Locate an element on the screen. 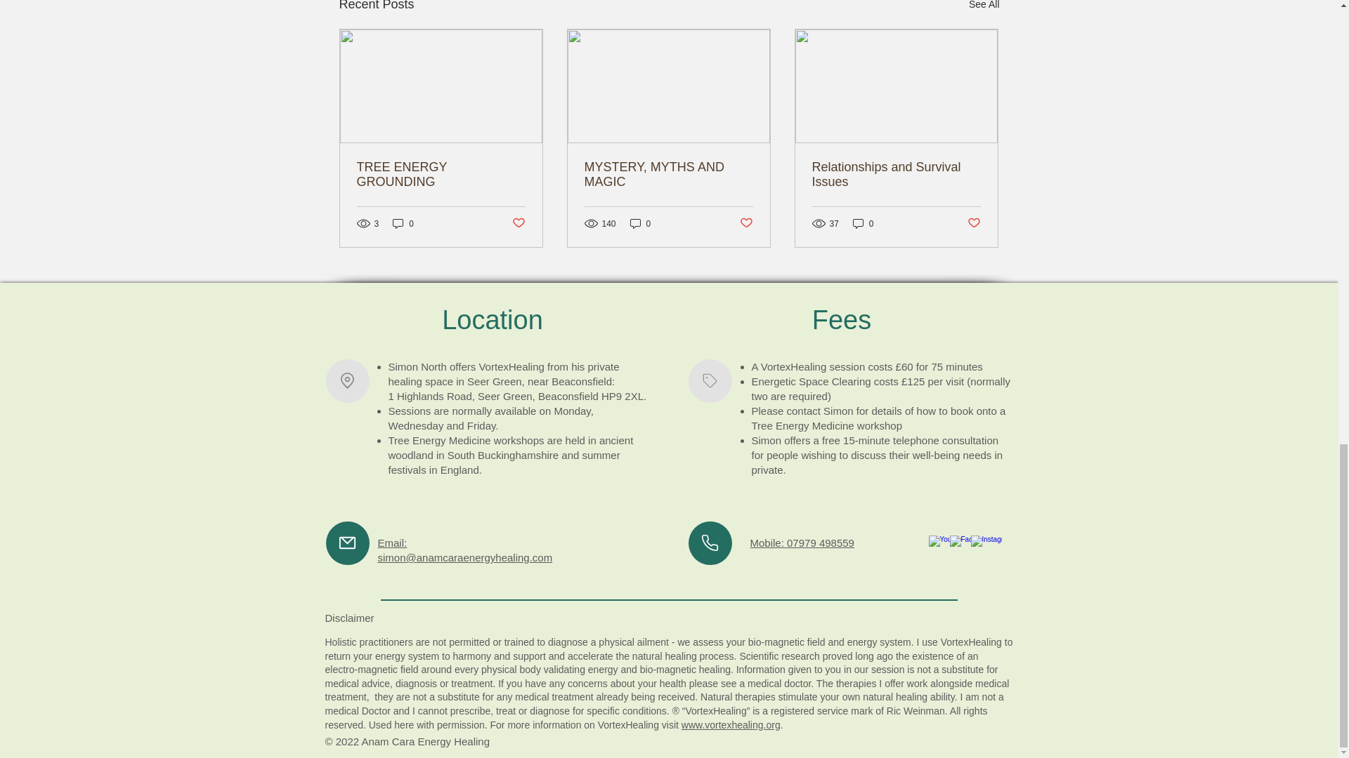  TREE ENERGY GROUNDING is located at coordinates (441, 174).